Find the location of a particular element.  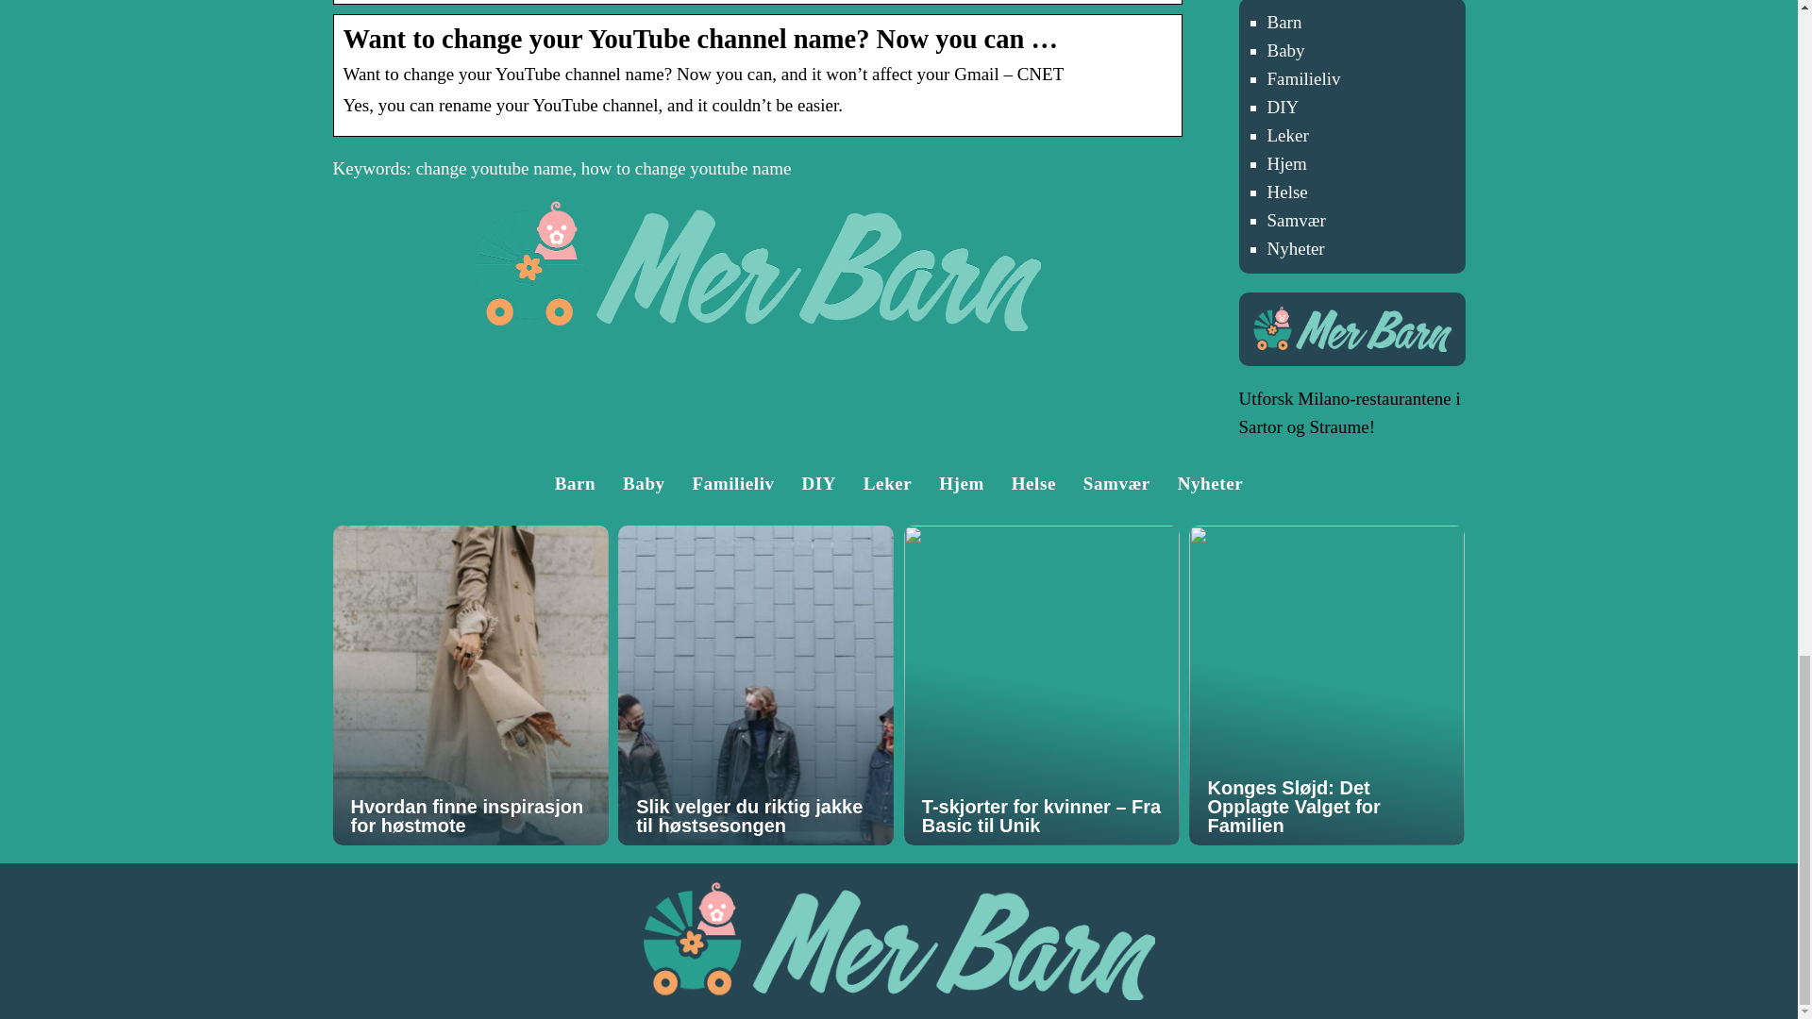

Baby is located at coordinates (1285, 50).